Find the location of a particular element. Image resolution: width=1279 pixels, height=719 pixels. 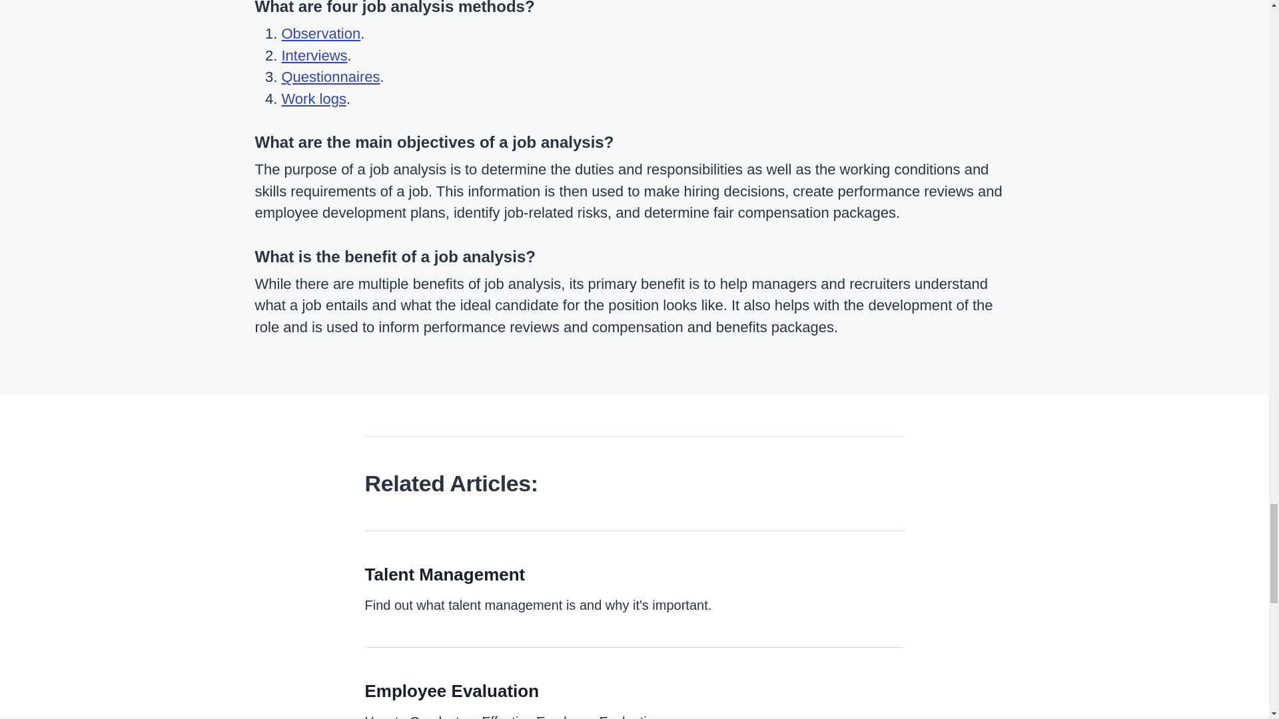

Questionnaires is located at coordinates (330, 77).